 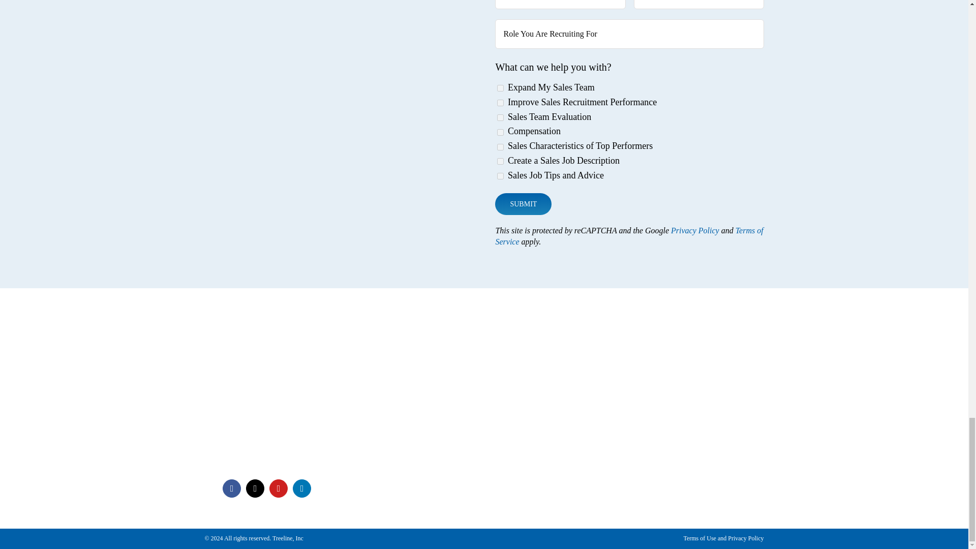 I want to click on Sales Characteristics of Top Performers, so click(x=500, y=146).